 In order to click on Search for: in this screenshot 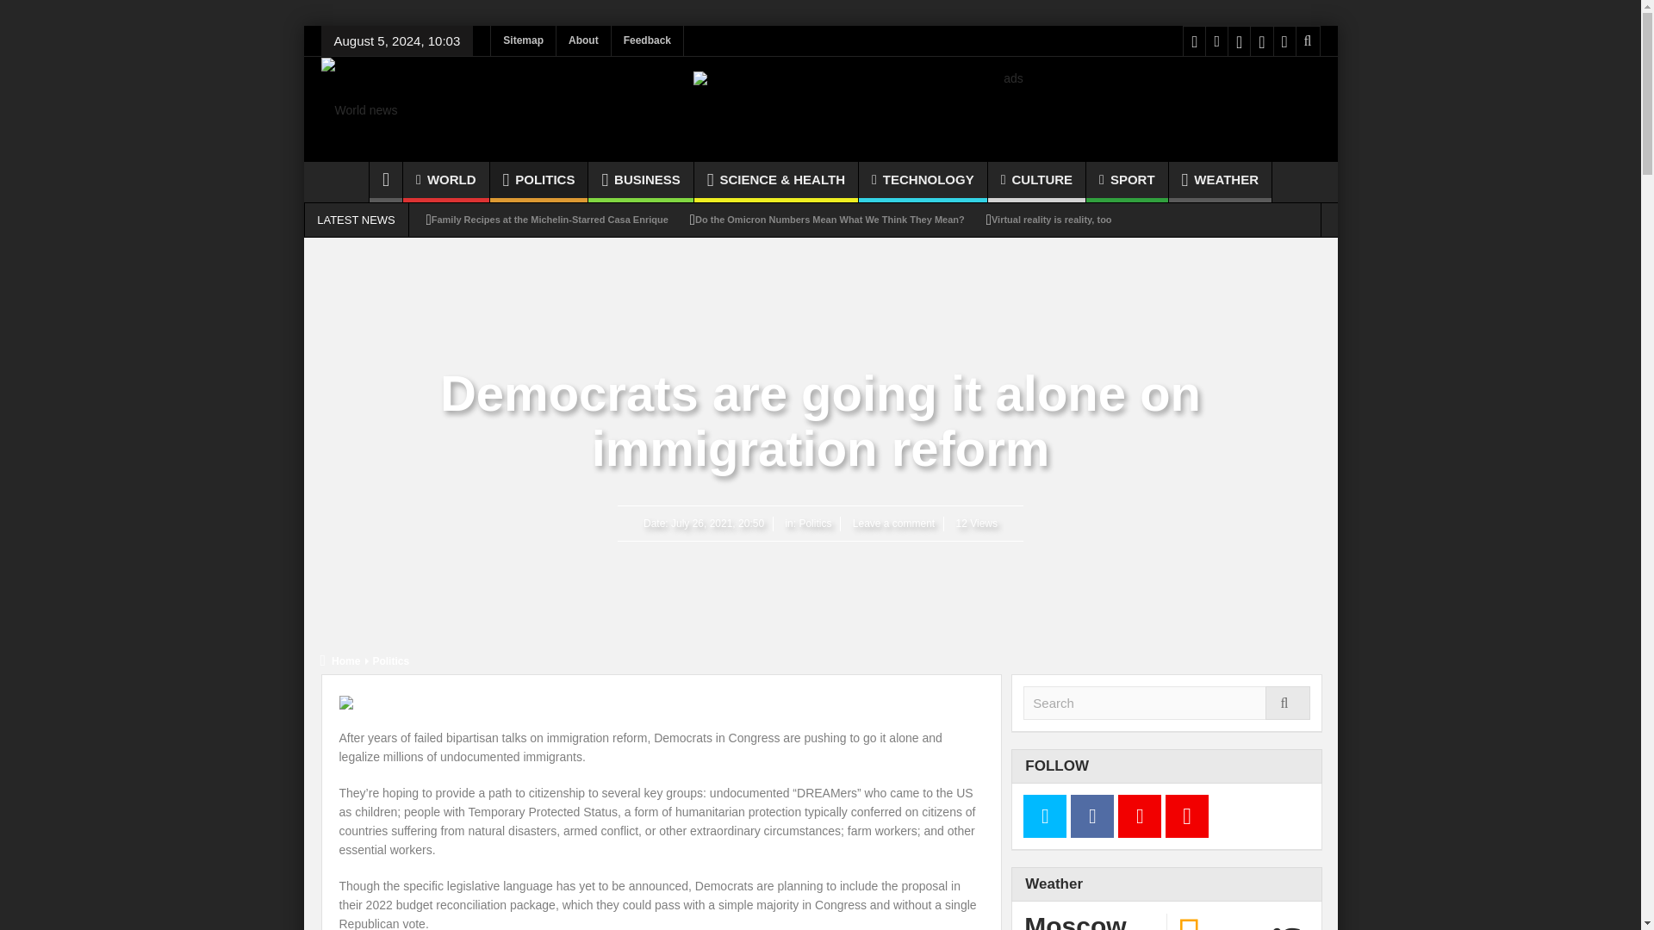, I will do `click(1166, 703)`.